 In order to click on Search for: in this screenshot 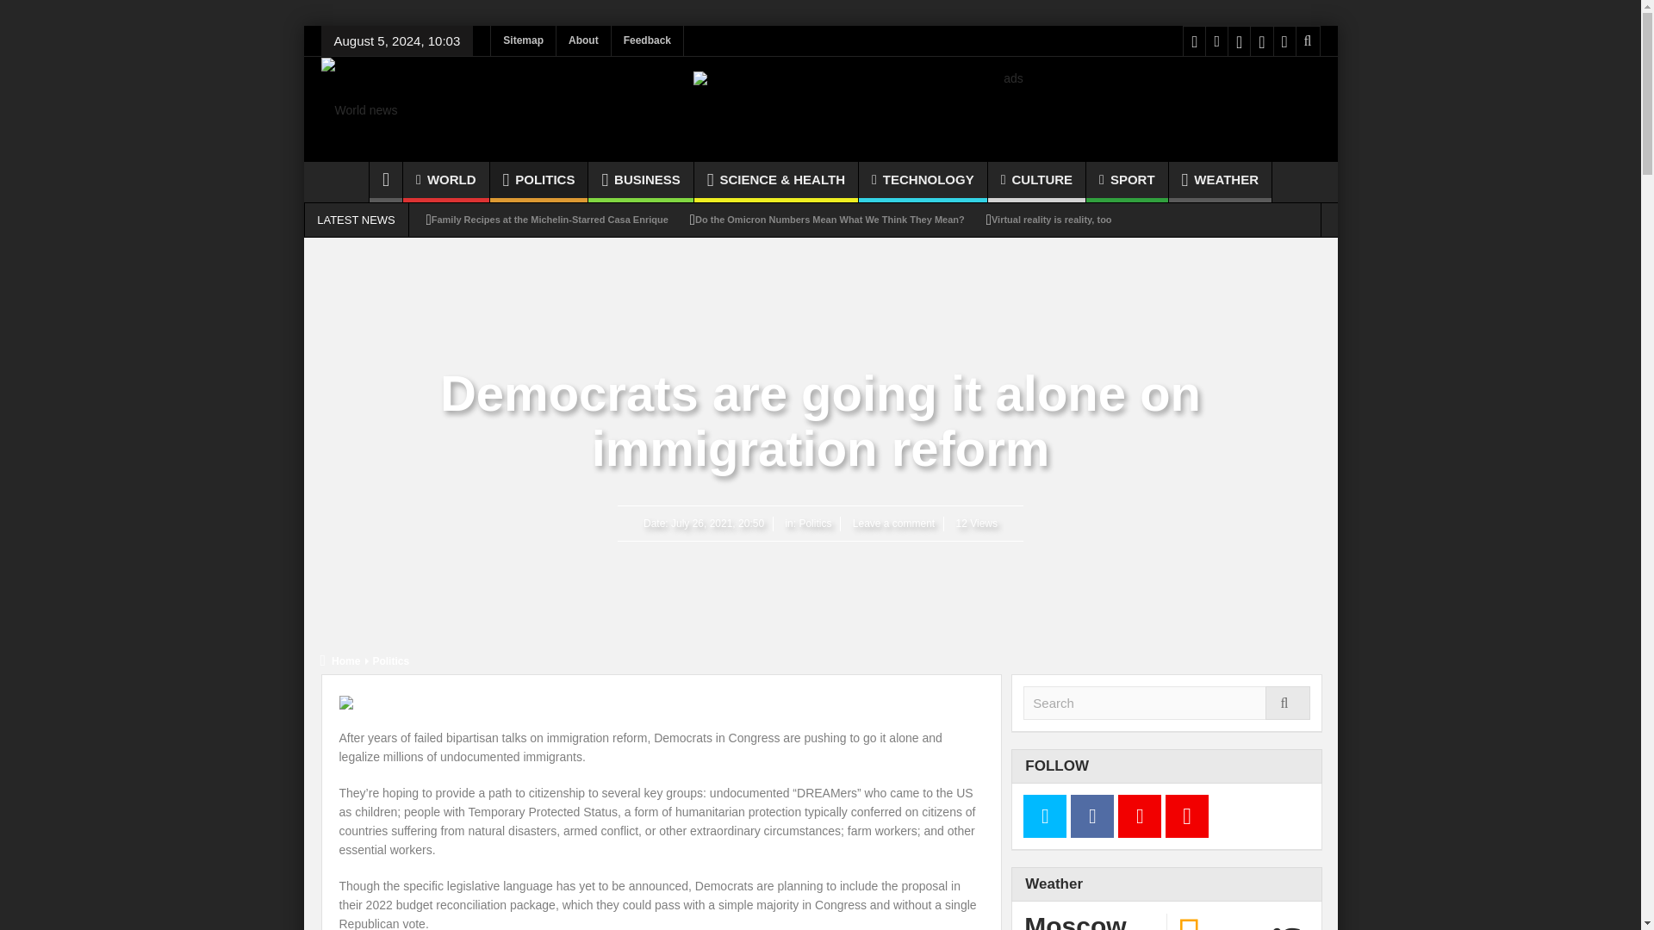, I will do `click(1166, 703)`.